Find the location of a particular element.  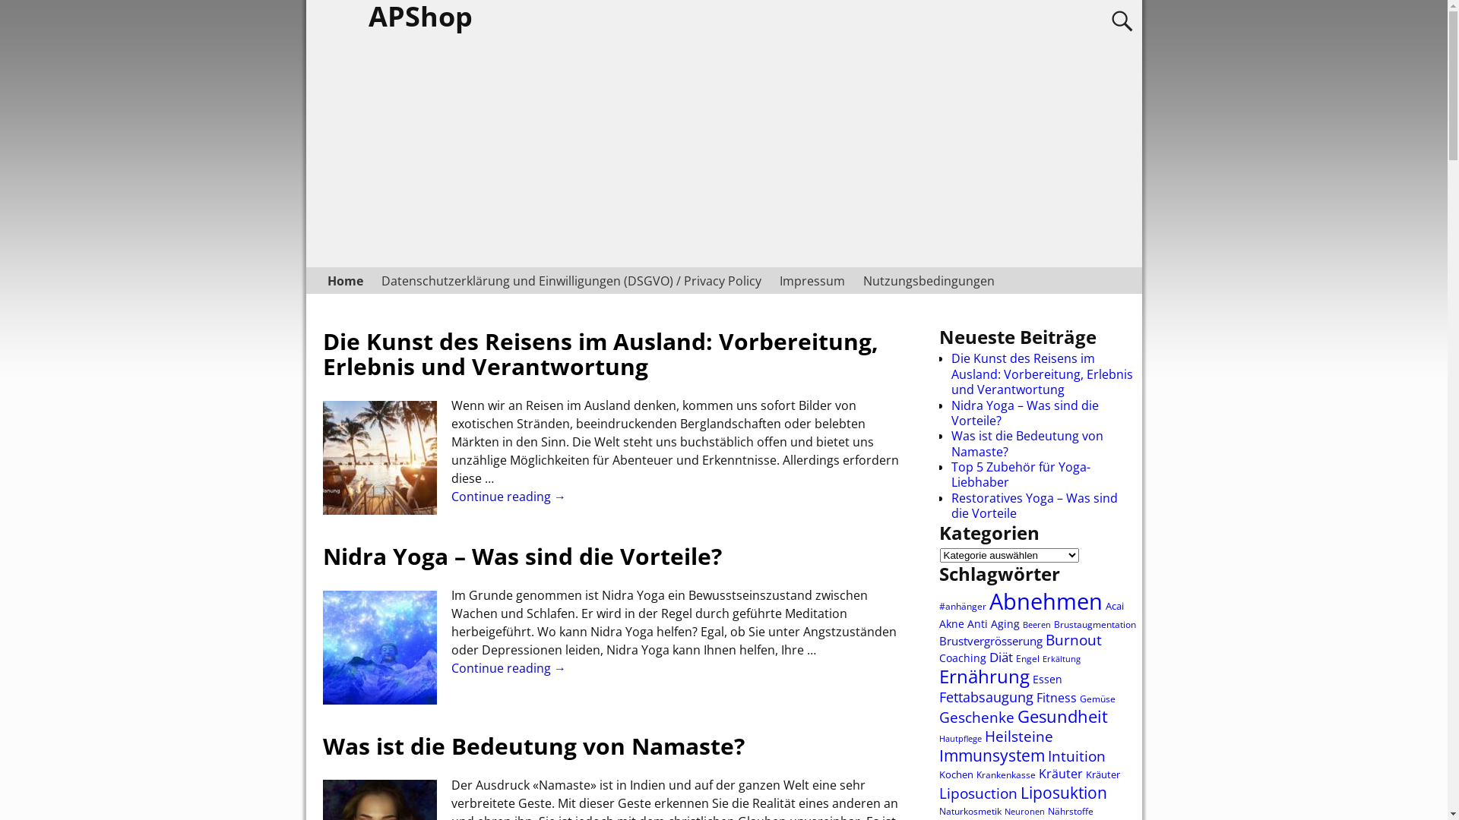

Akne is located at coordinates (951, 624).